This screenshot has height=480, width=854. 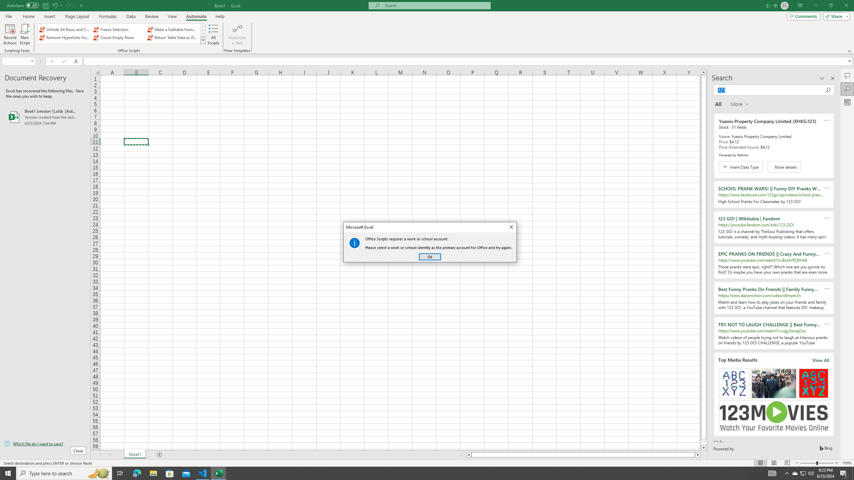 I want to click on Zoom In, so click(x=836, y=463).